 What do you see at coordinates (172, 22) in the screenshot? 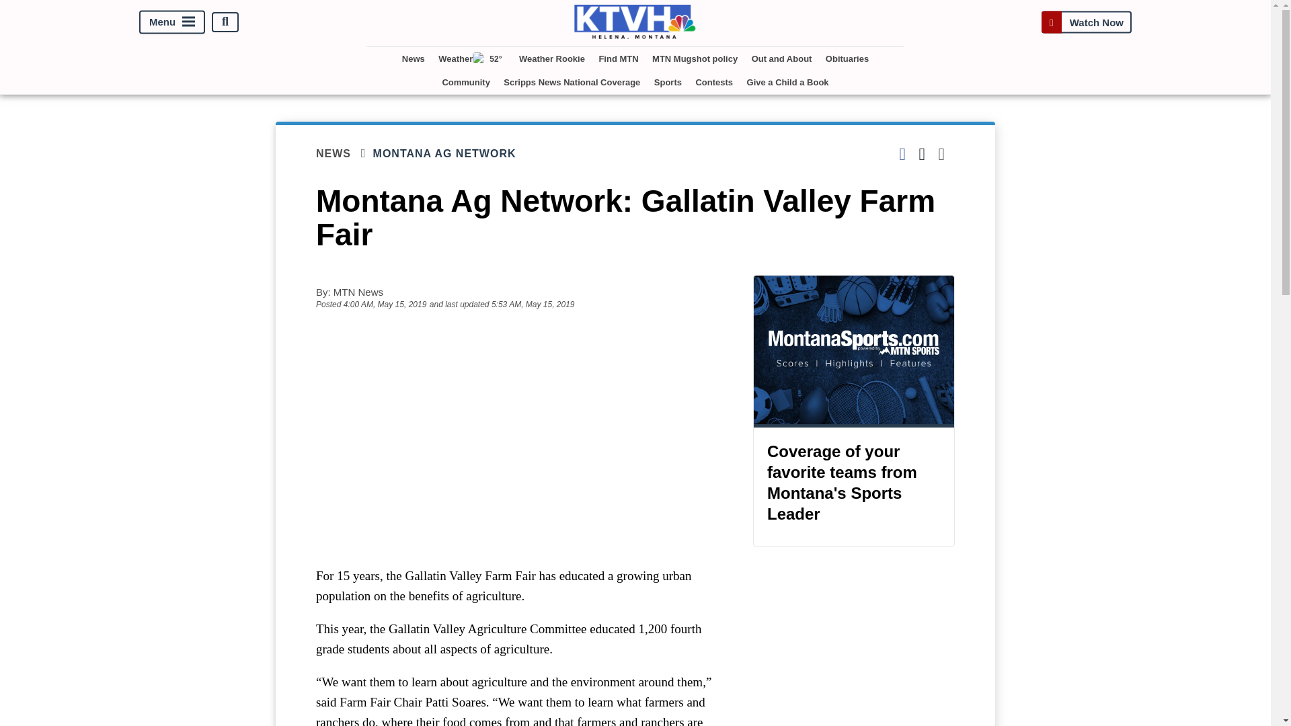
I see `Menu` at bounding box center [172, 22].